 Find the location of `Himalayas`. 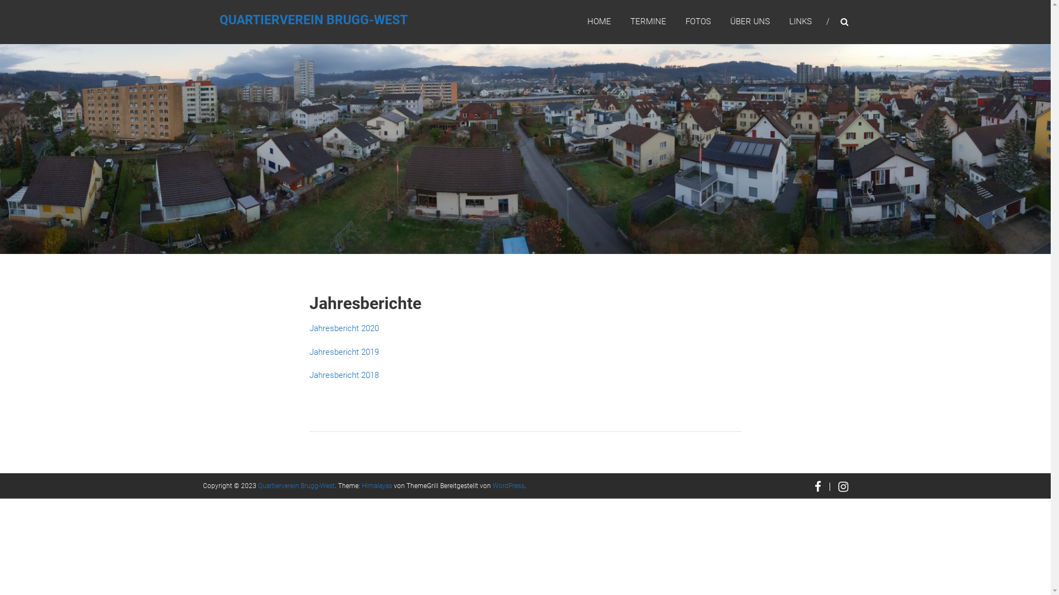

Himalayas is located at coordinates (377, 485).